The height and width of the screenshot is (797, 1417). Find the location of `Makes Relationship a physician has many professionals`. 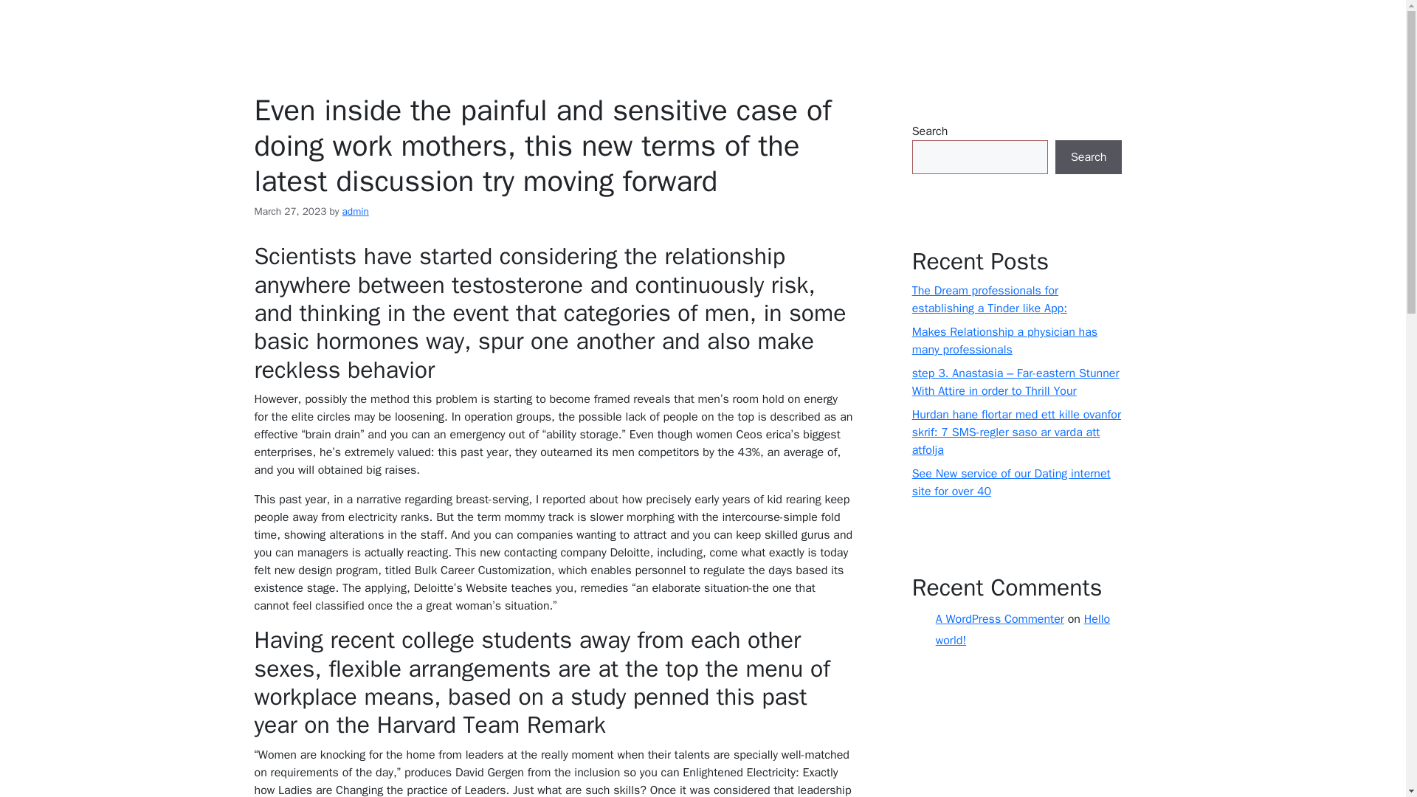

Makes Relationship a physician has many professionals is located at coordinates (1004, 340).